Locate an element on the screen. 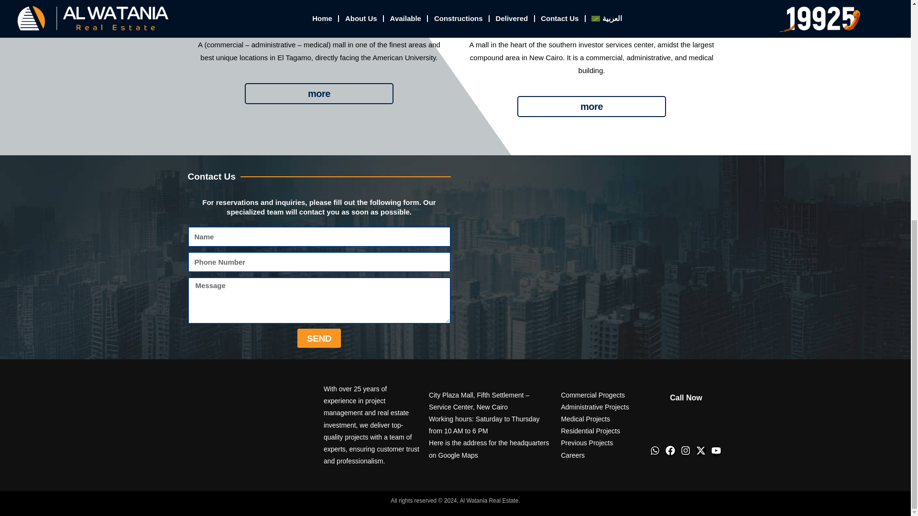 This screenshot has height=516, width=918. Al Watania Real Estate is located at coordinates (591, 257).